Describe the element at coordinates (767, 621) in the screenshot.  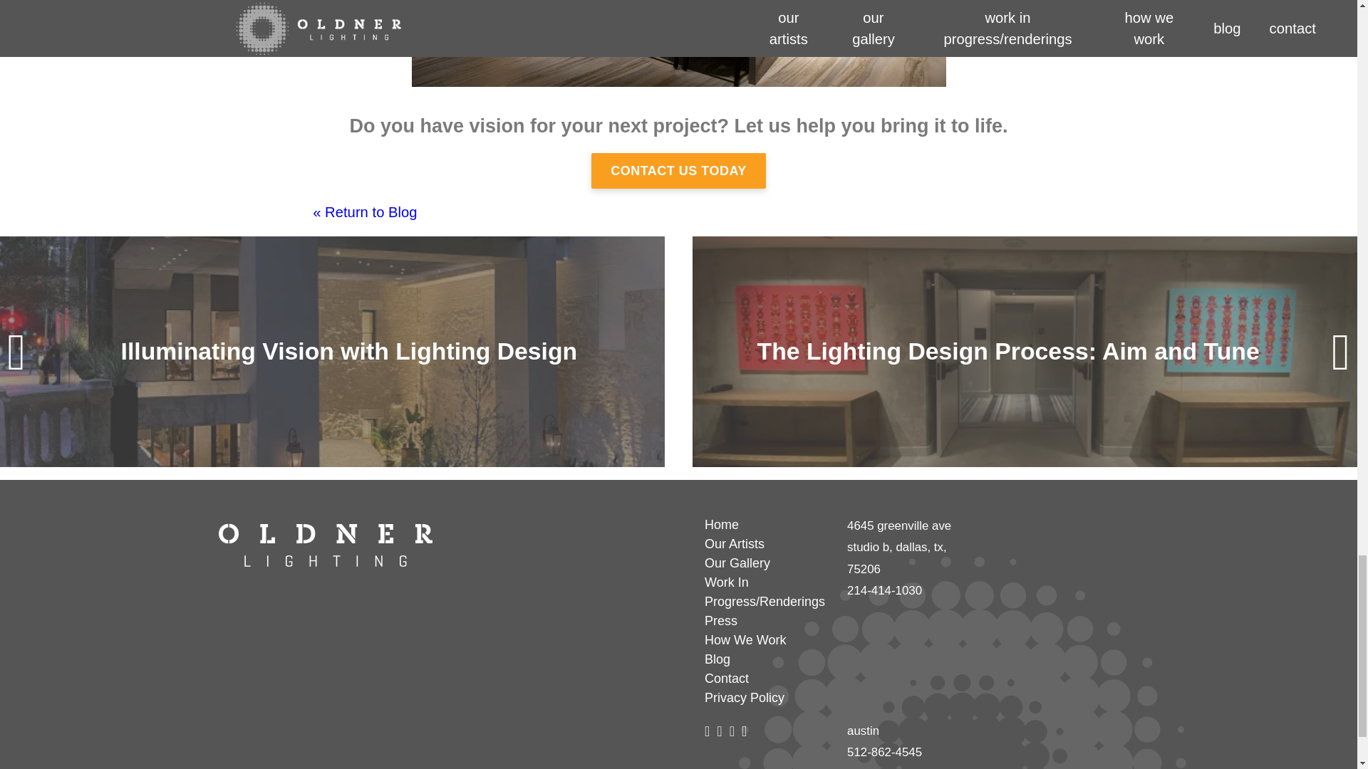
I see `Press` at that location.